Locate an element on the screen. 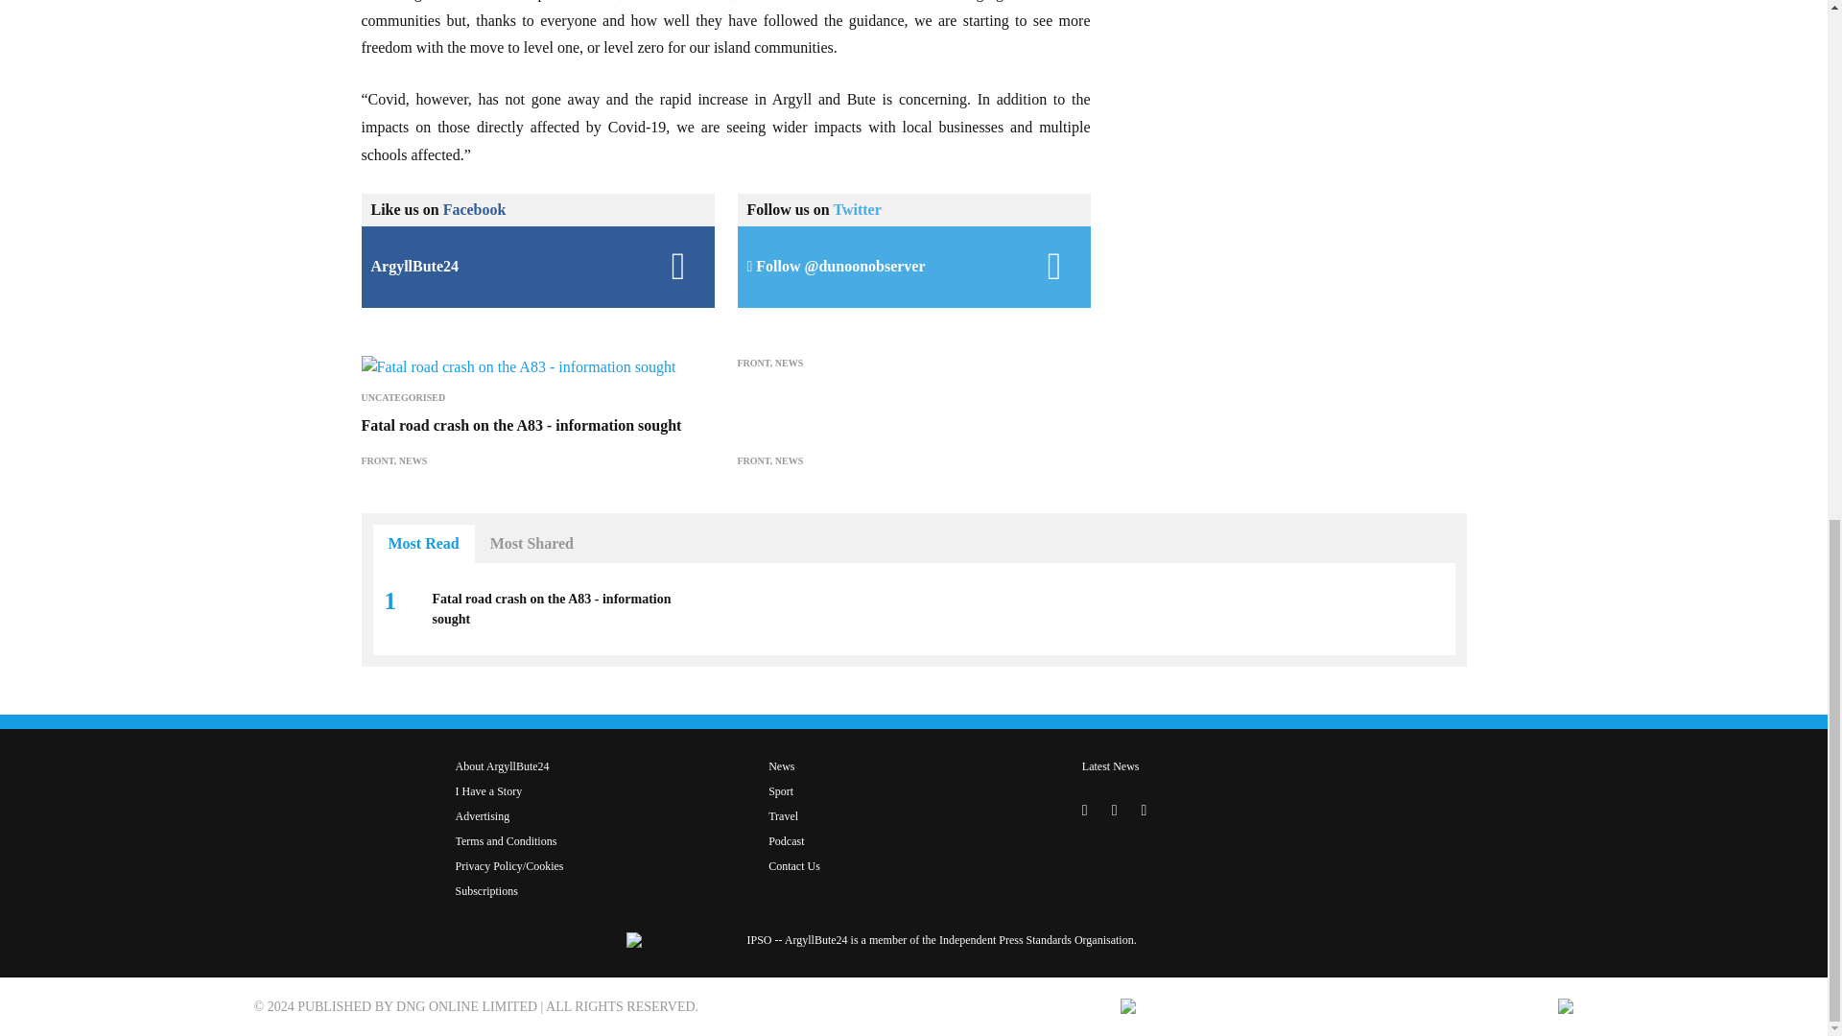 The image size is (1842, 1036). NEWS is located at coordinates (789, 363).